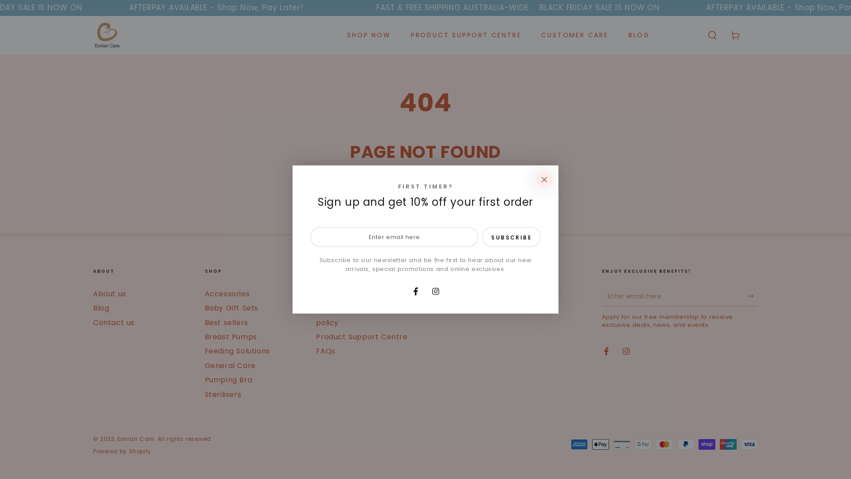  What do you see at coordinates (362, 337) in the screenshot?
I see `Product Support Centre` at bounding box center [362, 337].